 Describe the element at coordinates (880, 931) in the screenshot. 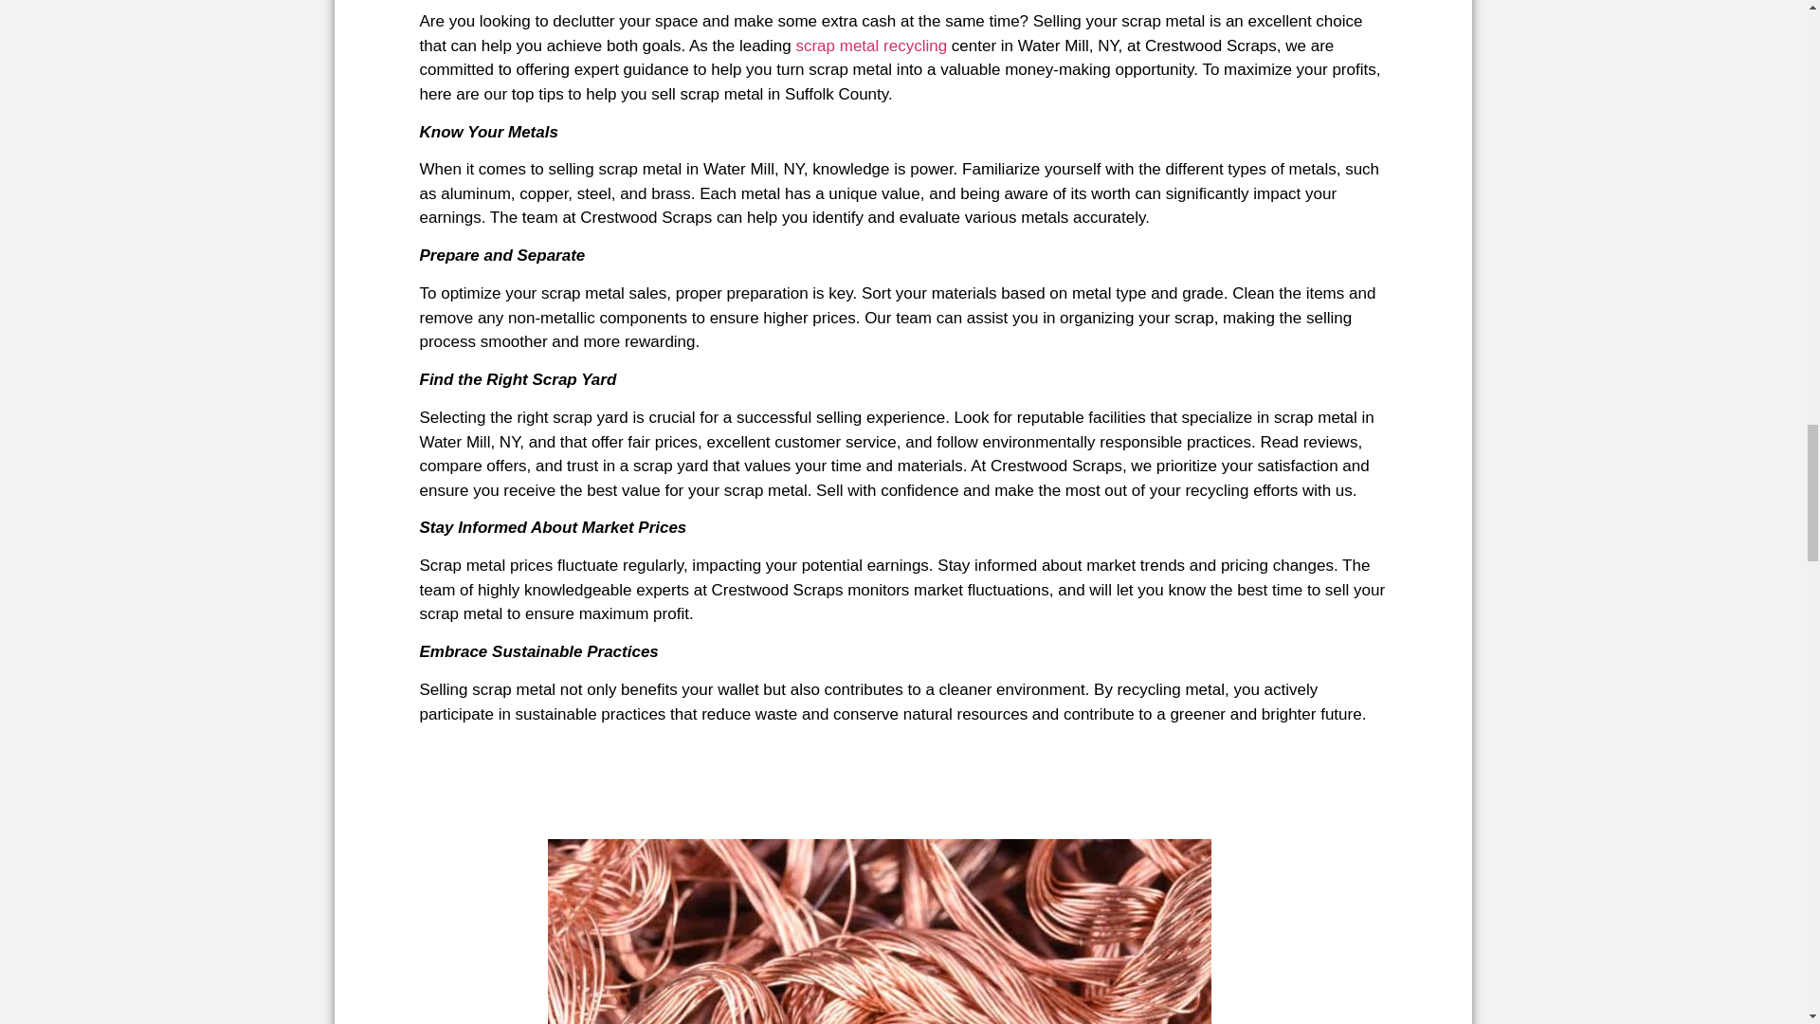

I see `Scrap,Copper,Wire,For,Recycling` at that location.